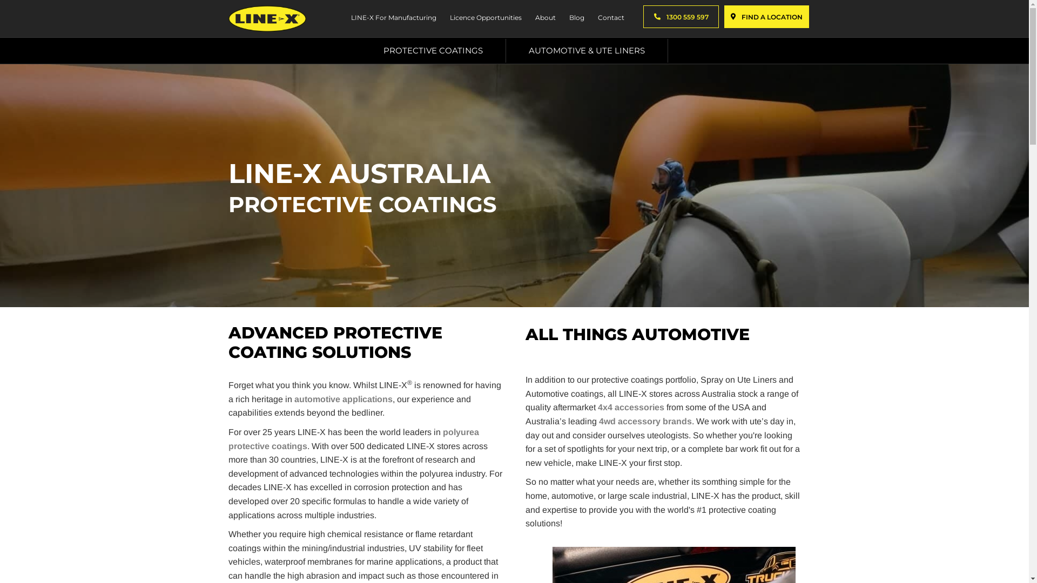  I want to click on 1300 559 597, so click(681, 17).